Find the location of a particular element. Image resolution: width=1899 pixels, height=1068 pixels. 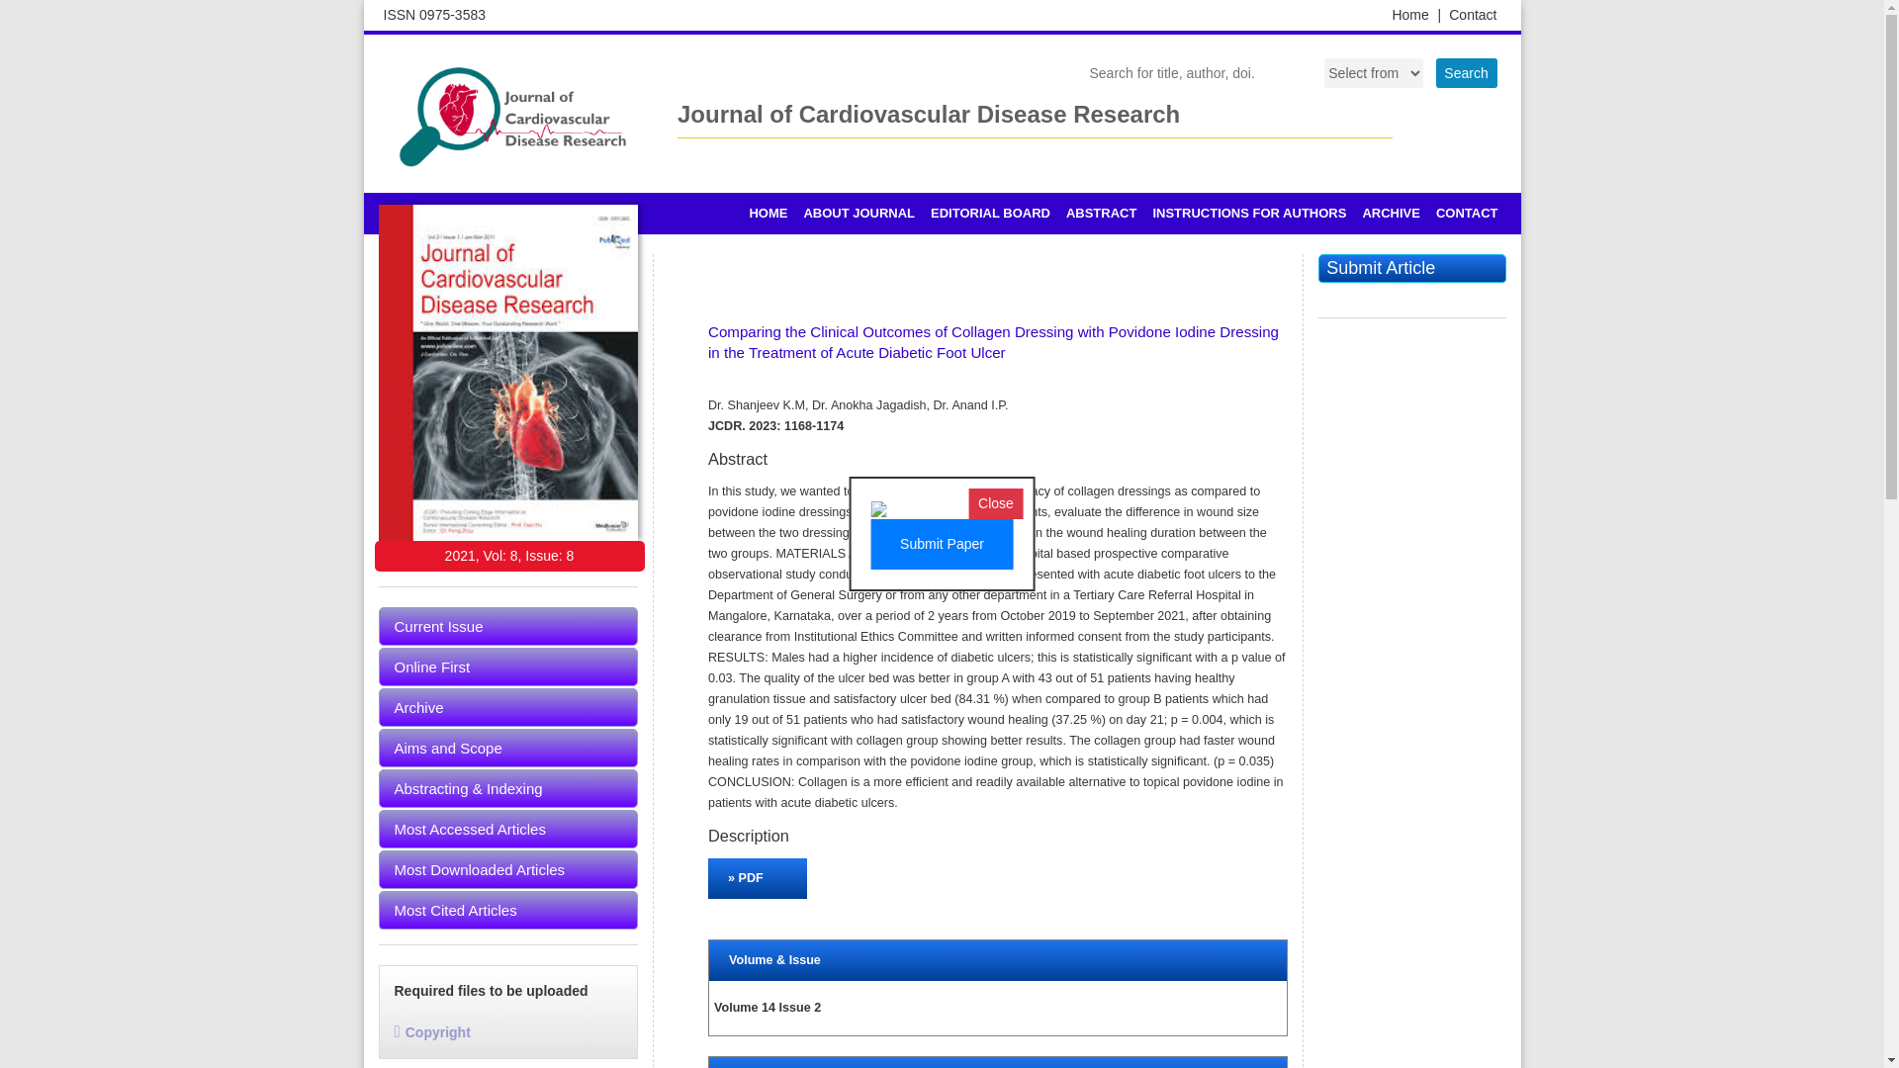

Most Accessed Articles is located at coordinates (508, 829).